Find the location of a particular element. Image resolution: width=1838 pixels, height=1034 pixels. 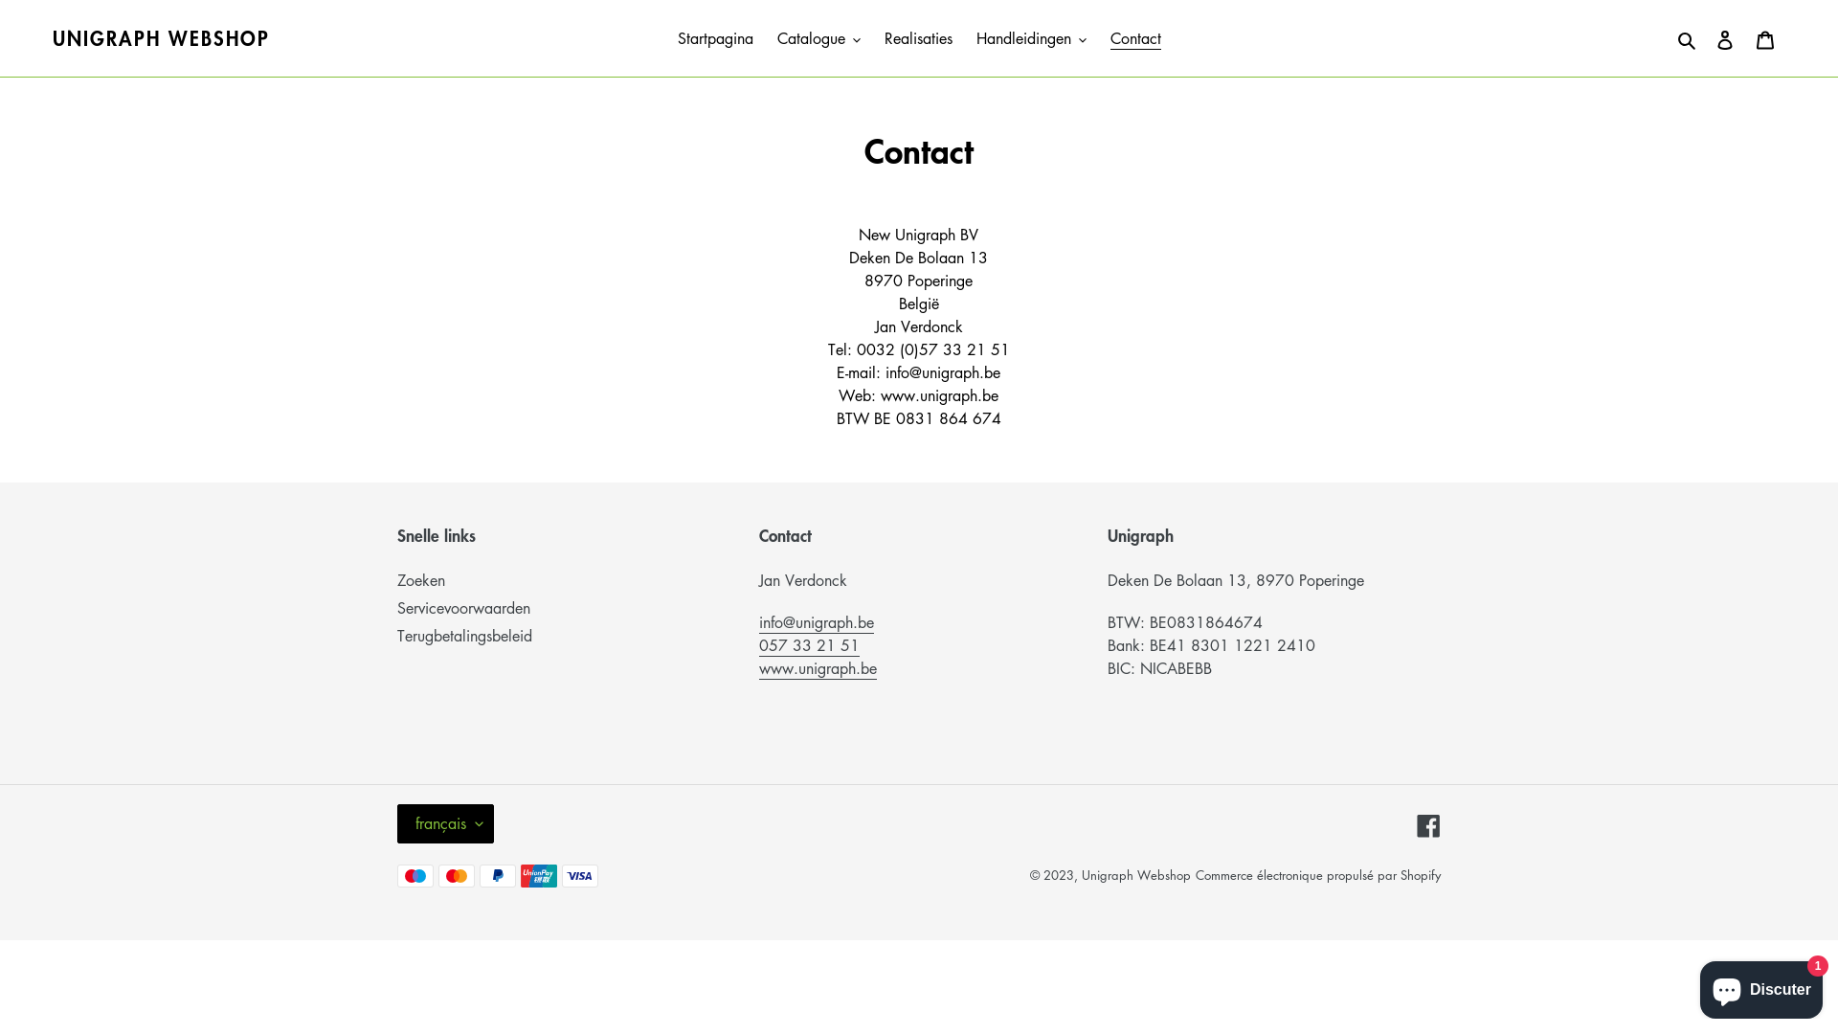

Zoeken is located at coordinates (421, 580).